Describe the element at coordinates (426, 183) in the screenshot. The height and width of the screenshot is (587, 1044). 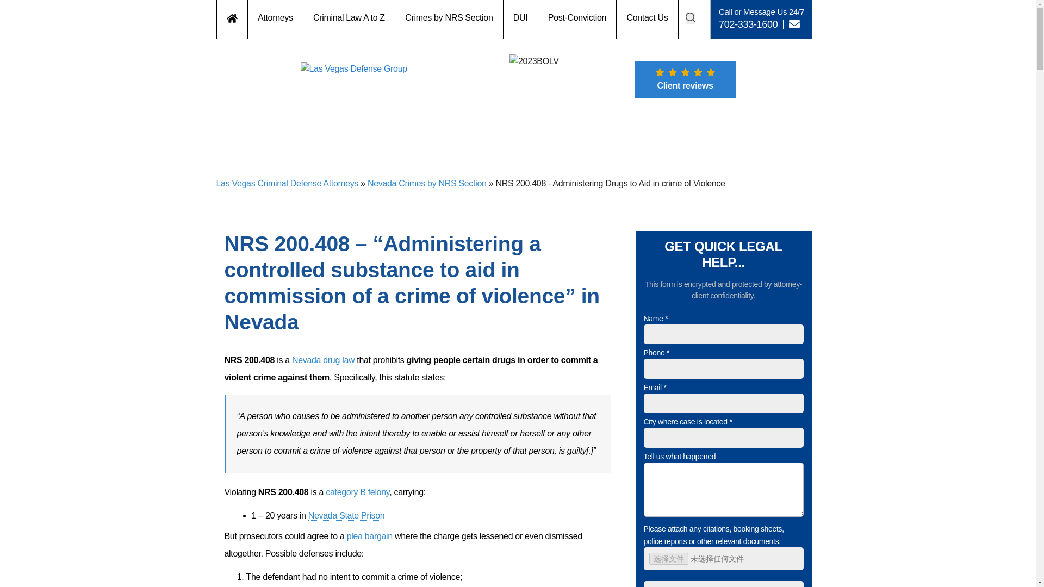
I see `Nevada Crimes by NRS Section` at that location.